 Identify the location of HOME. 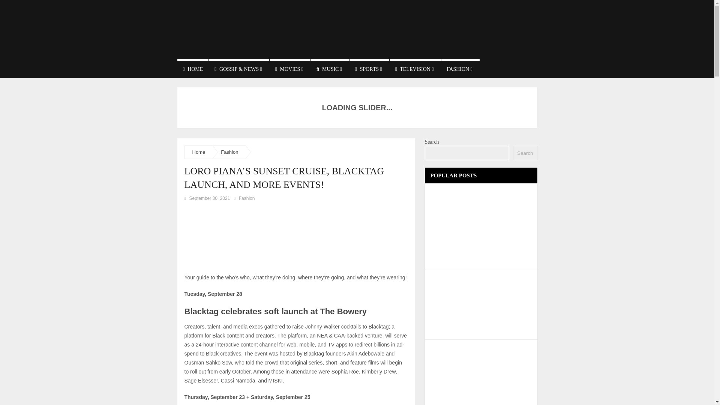
(193, 68).